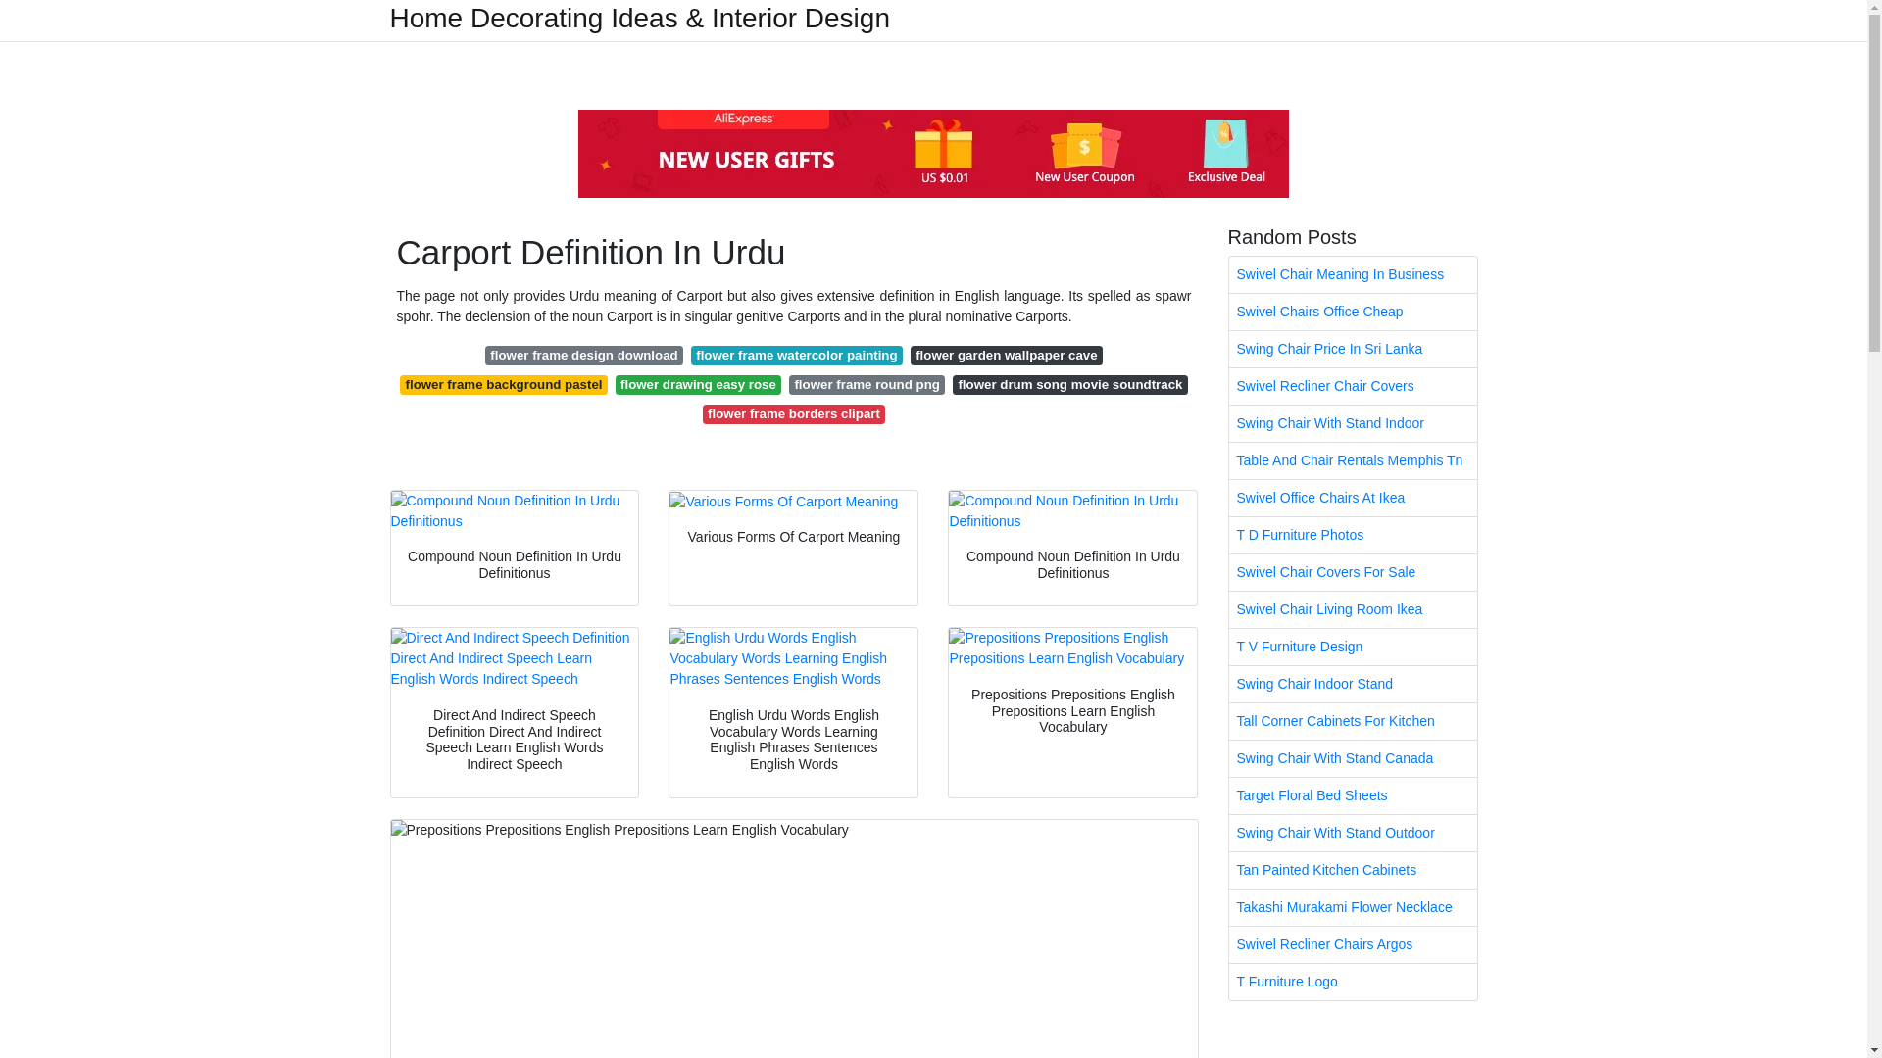  Describe the element at coordinates (504, 384) in the screenshot. I see `flower frame background pastel` at that location.